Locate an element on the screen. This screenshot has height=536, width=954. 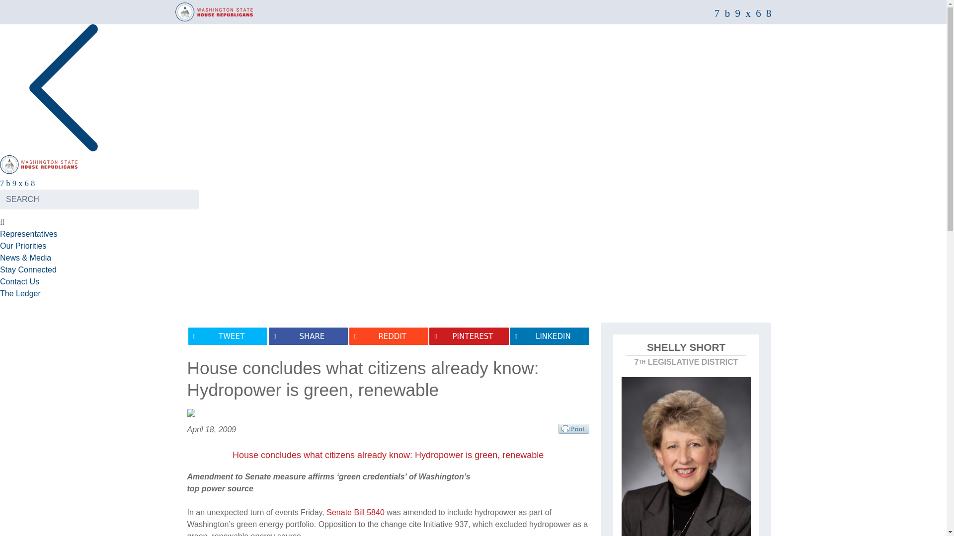
Our Priorities is located at coordinates (23, 246).